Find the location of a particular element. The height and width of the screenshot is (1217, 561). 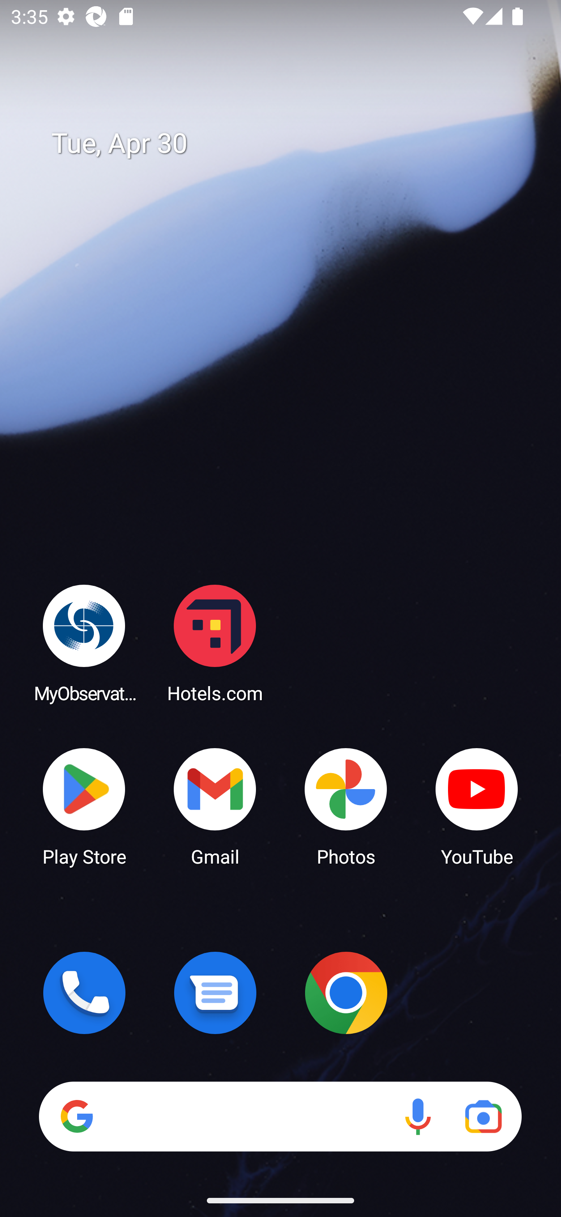

Voice search is located at coordinates (418, 1116).